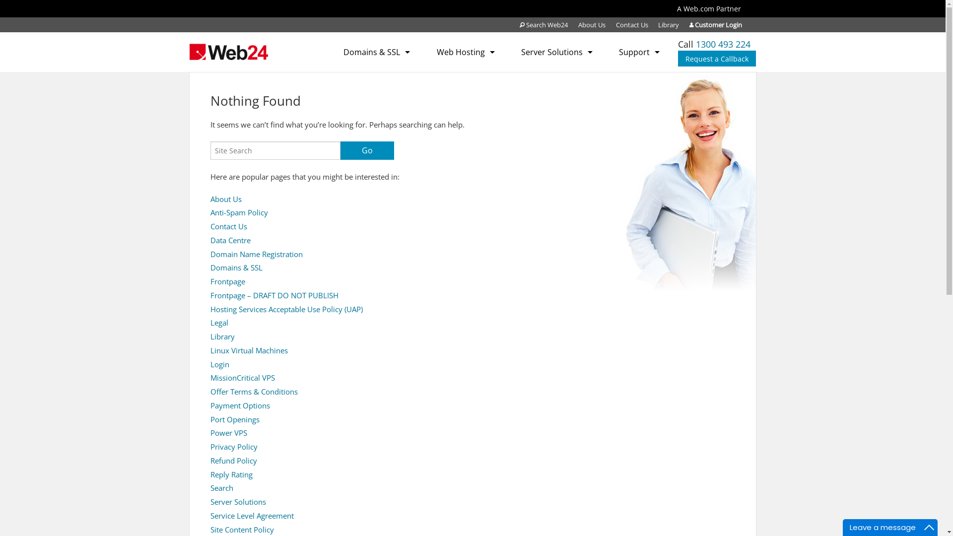 This screenshot has height=536, width=953. Describe the element at coordinates (669, 25) in the screenshot. I see `Library` at that location.